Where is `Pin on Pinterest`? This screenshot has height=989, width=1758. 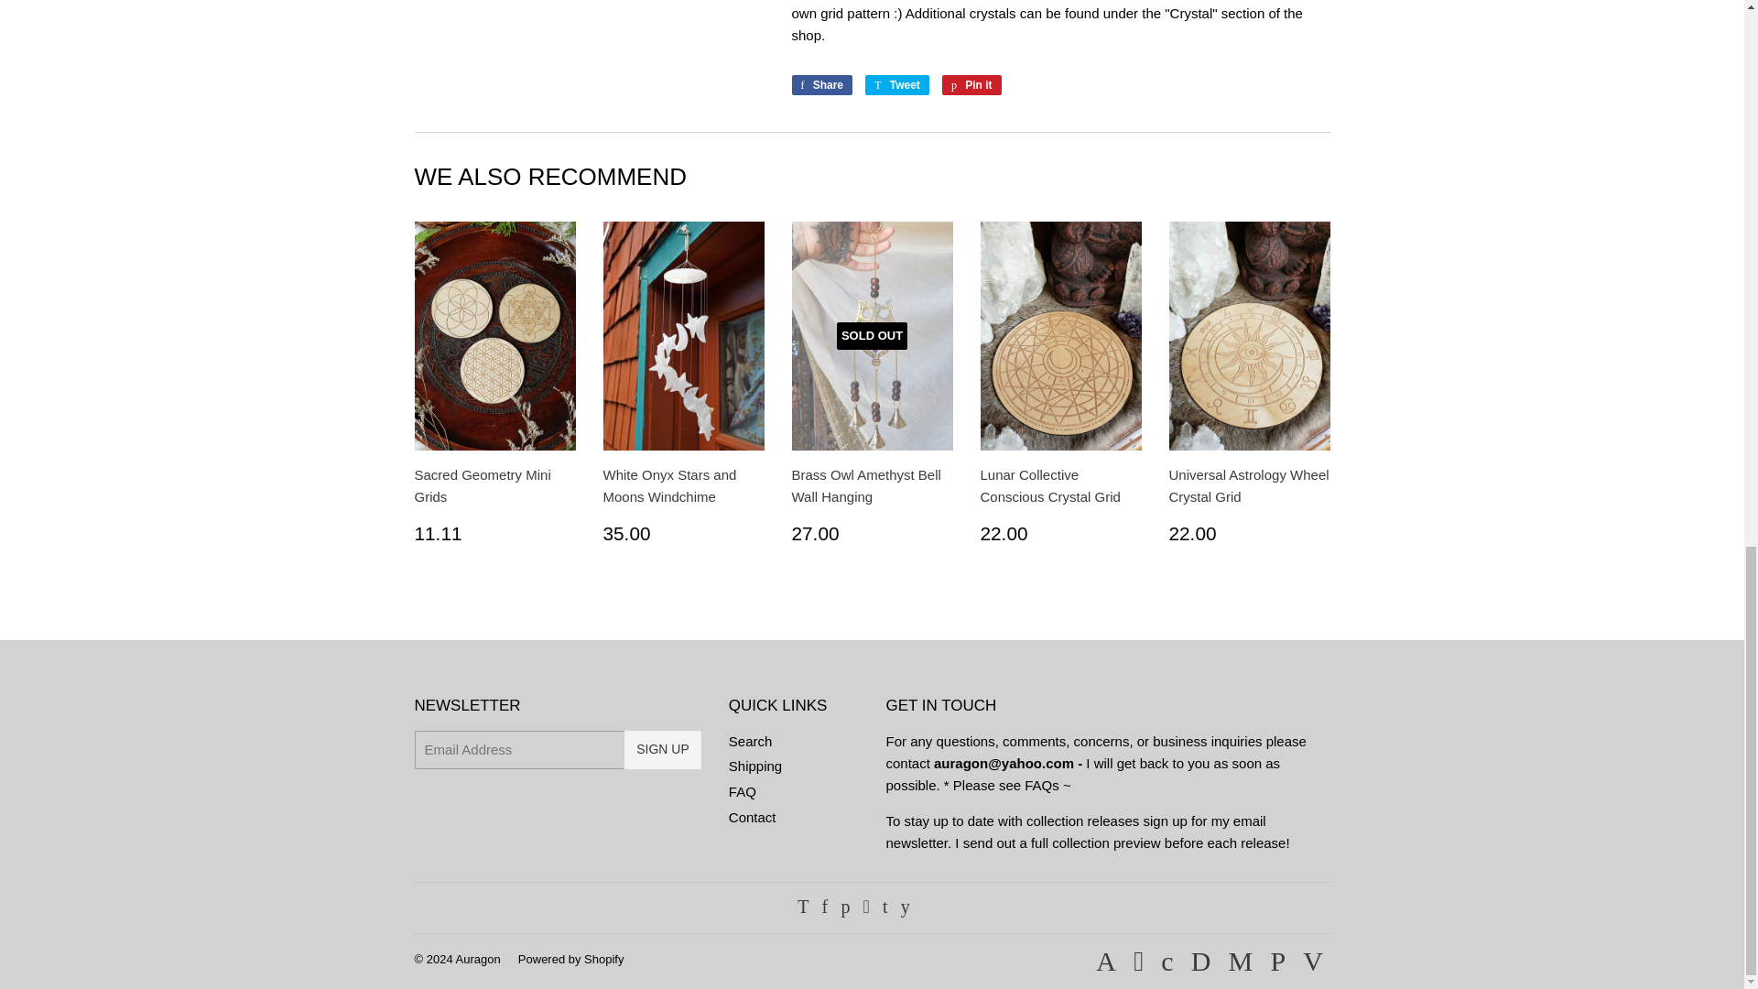 Pin on Pinterest is located at coordinates (972, 84).